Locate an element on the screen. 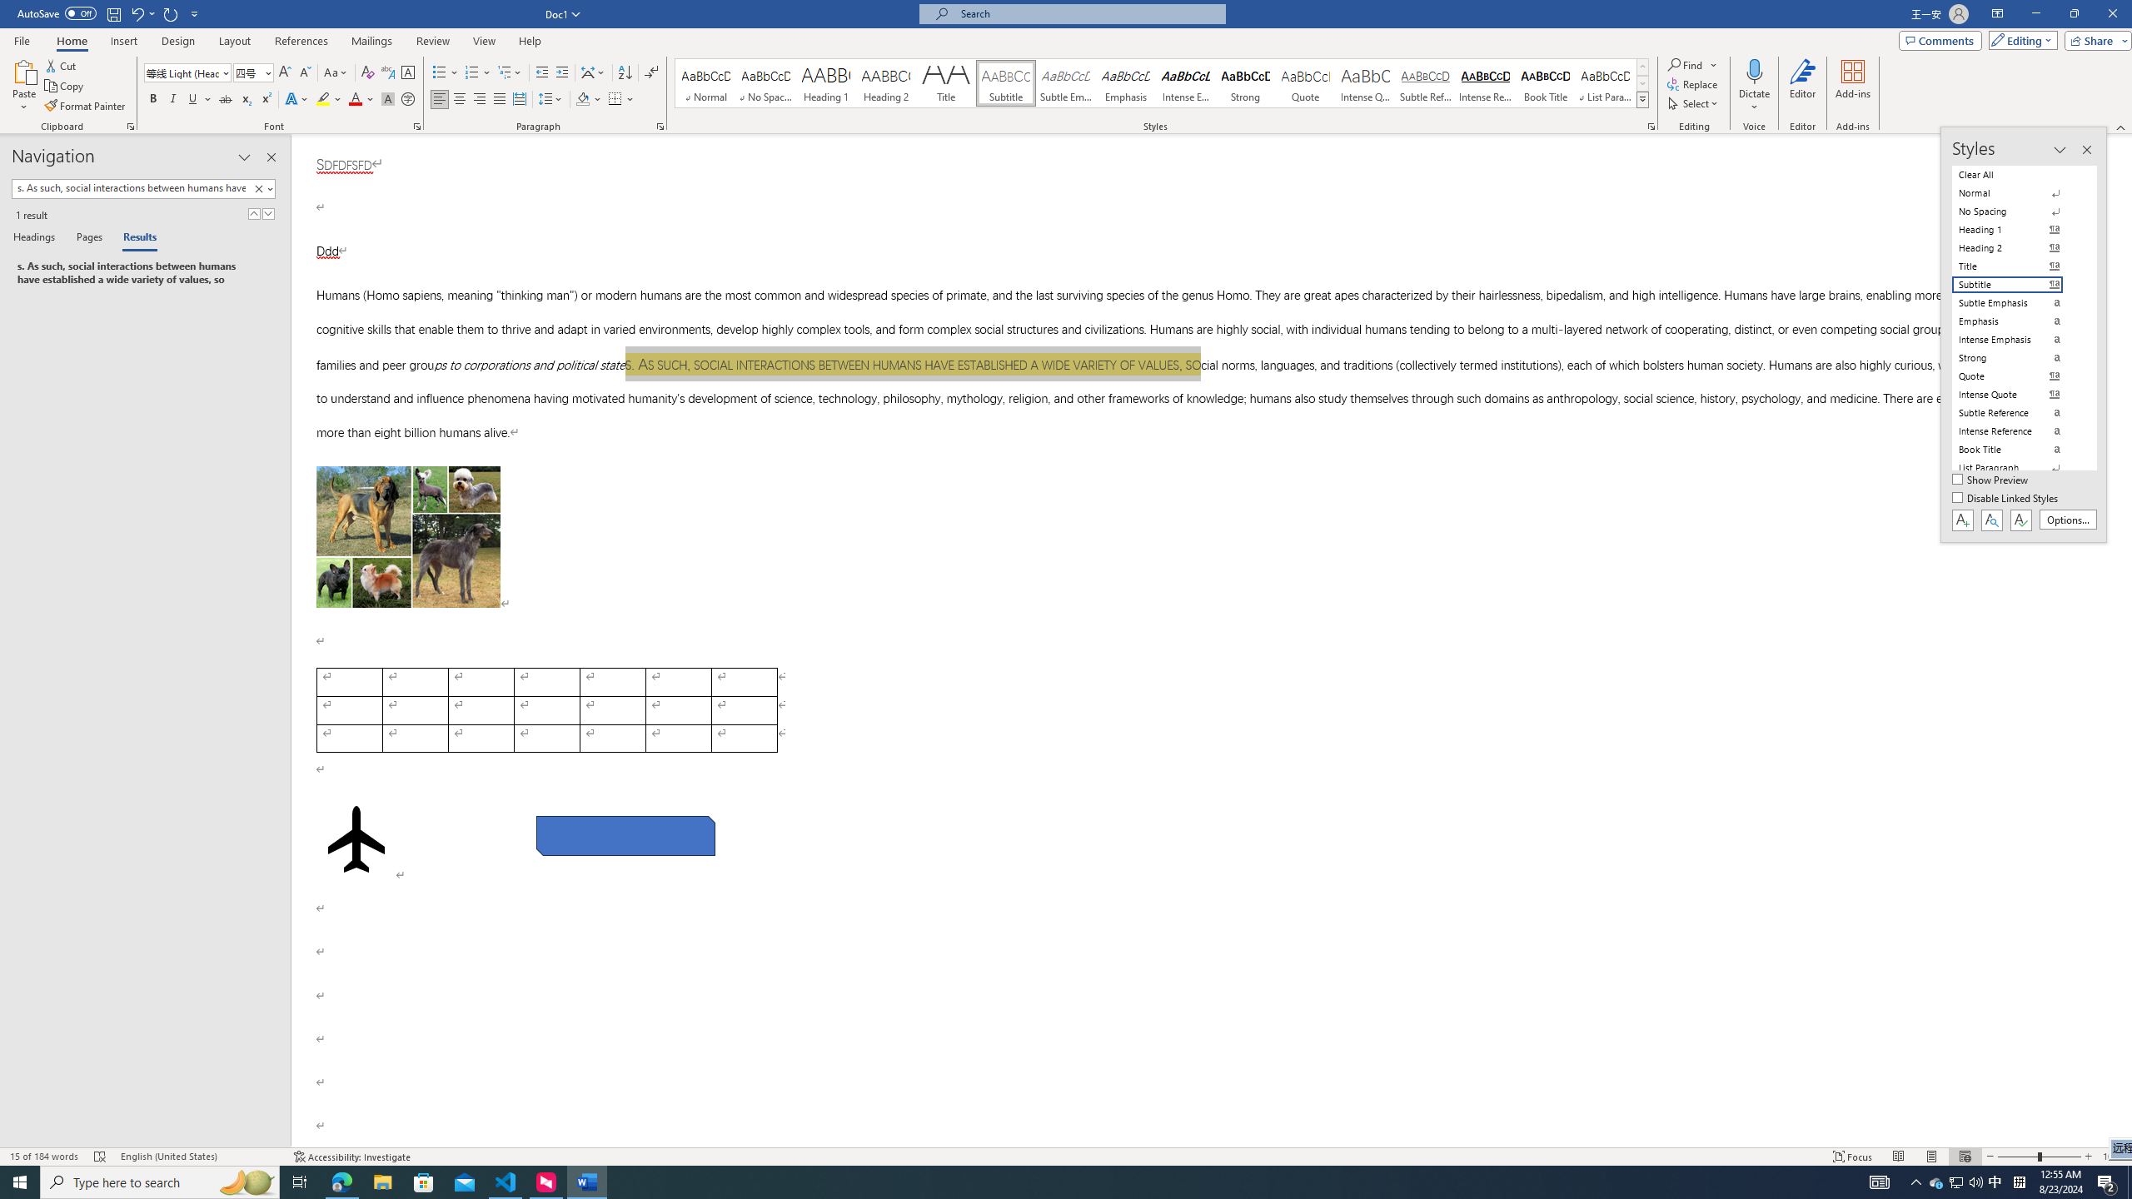 The height and width of the screenshot is (1199, 2132). Cut is located at coordinates (62, 65).